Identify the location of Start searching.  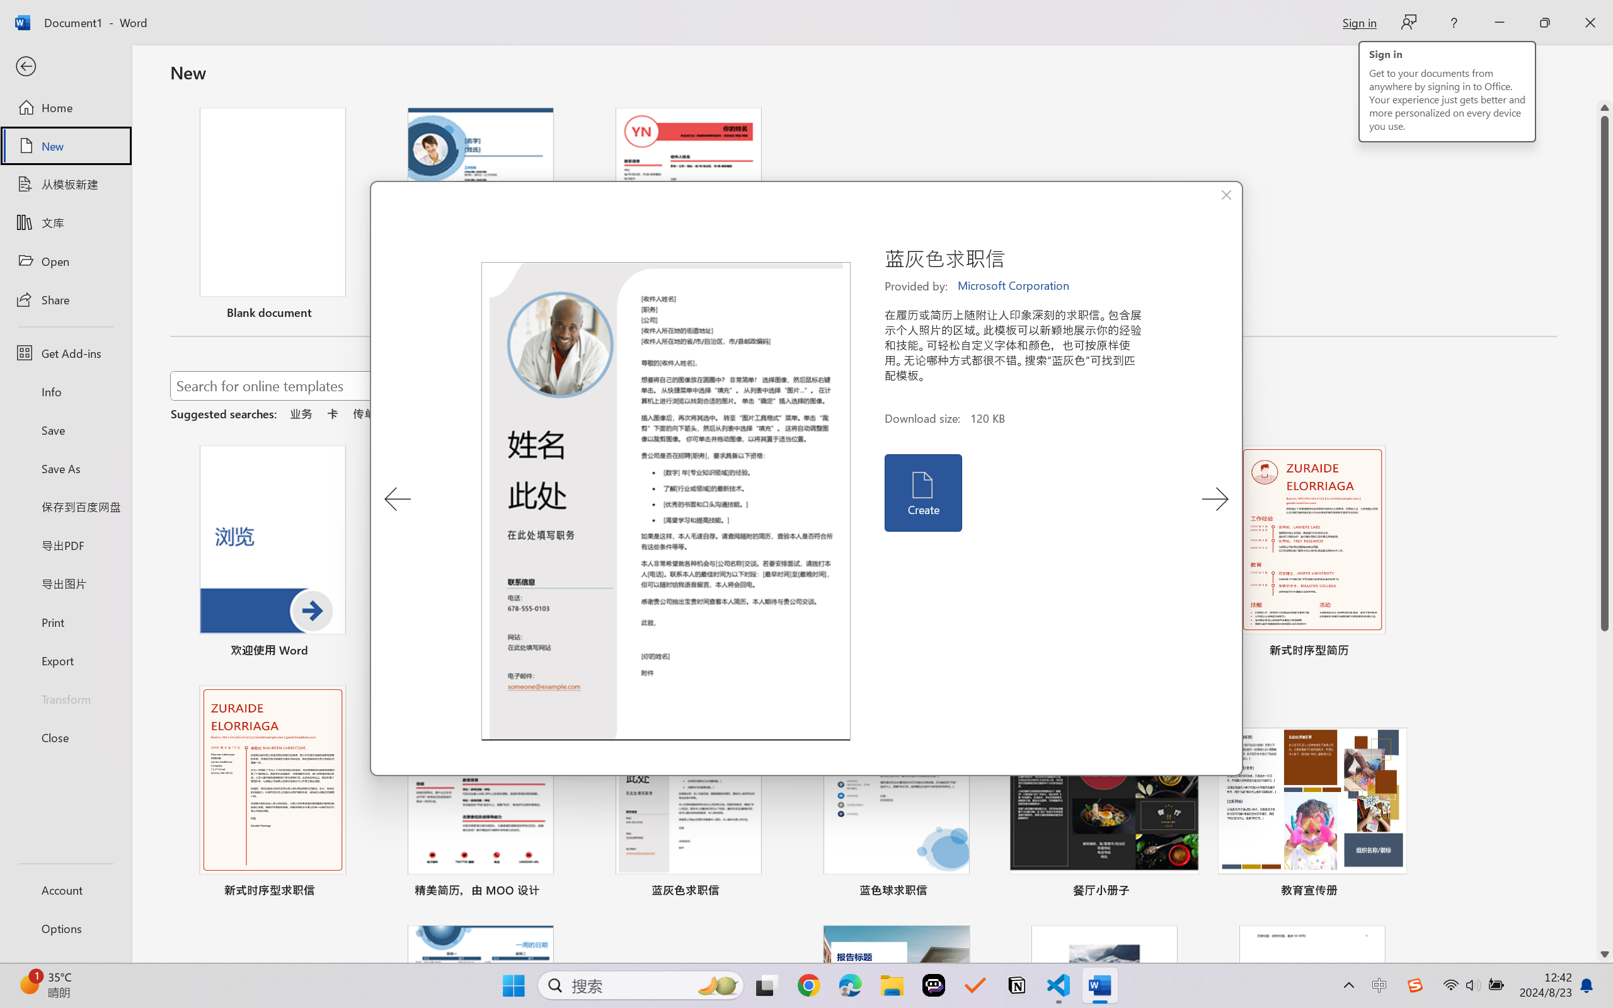
(742, 386).